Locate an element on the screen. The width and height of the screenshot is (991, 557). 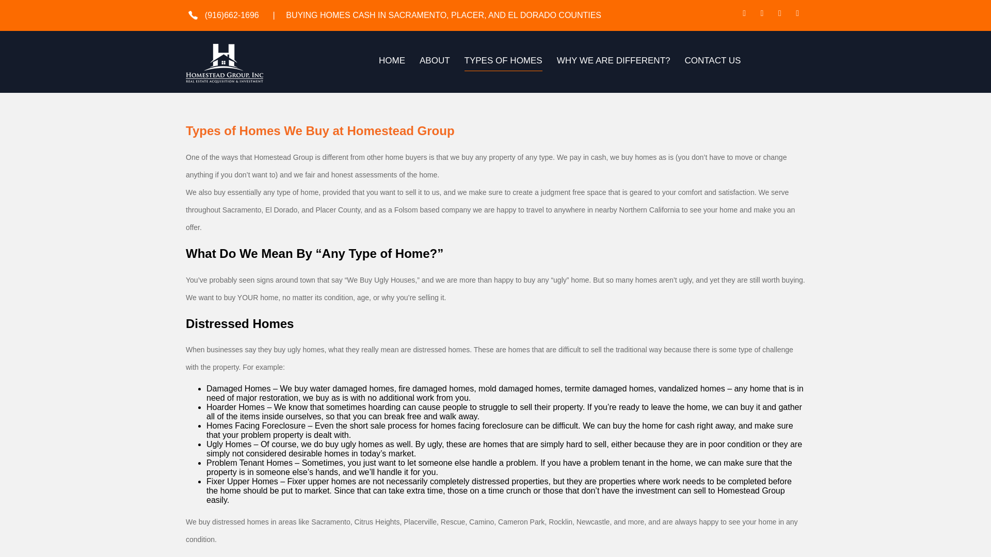
TYPES OF HOMES is located at coordinates (503, 63).